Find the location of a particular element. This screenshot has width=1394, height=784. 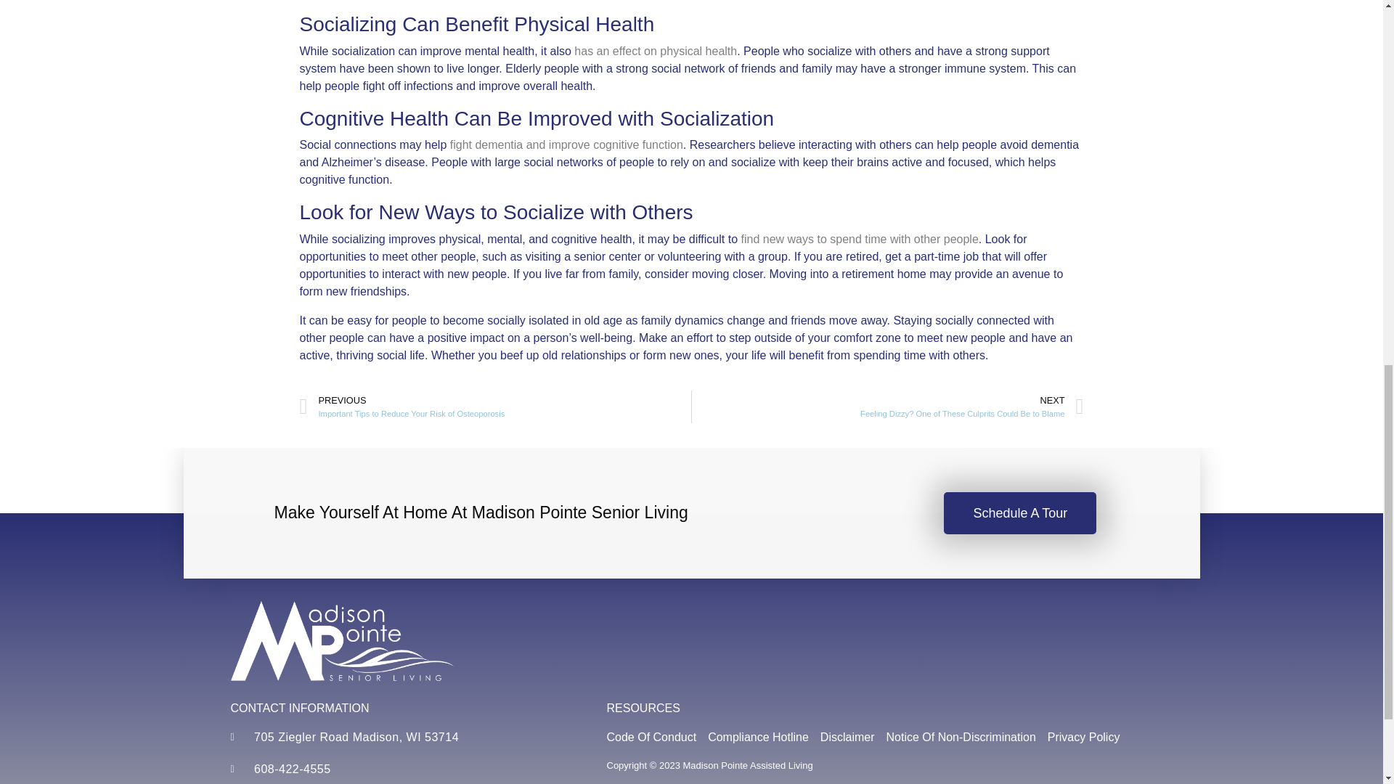

Privacy Policy is located at coordinates (1084, 738).